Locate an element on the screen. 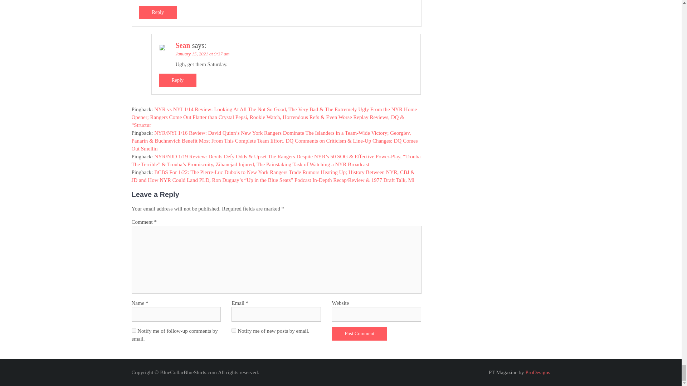  Post Comment is located at coordinates (359, 333).